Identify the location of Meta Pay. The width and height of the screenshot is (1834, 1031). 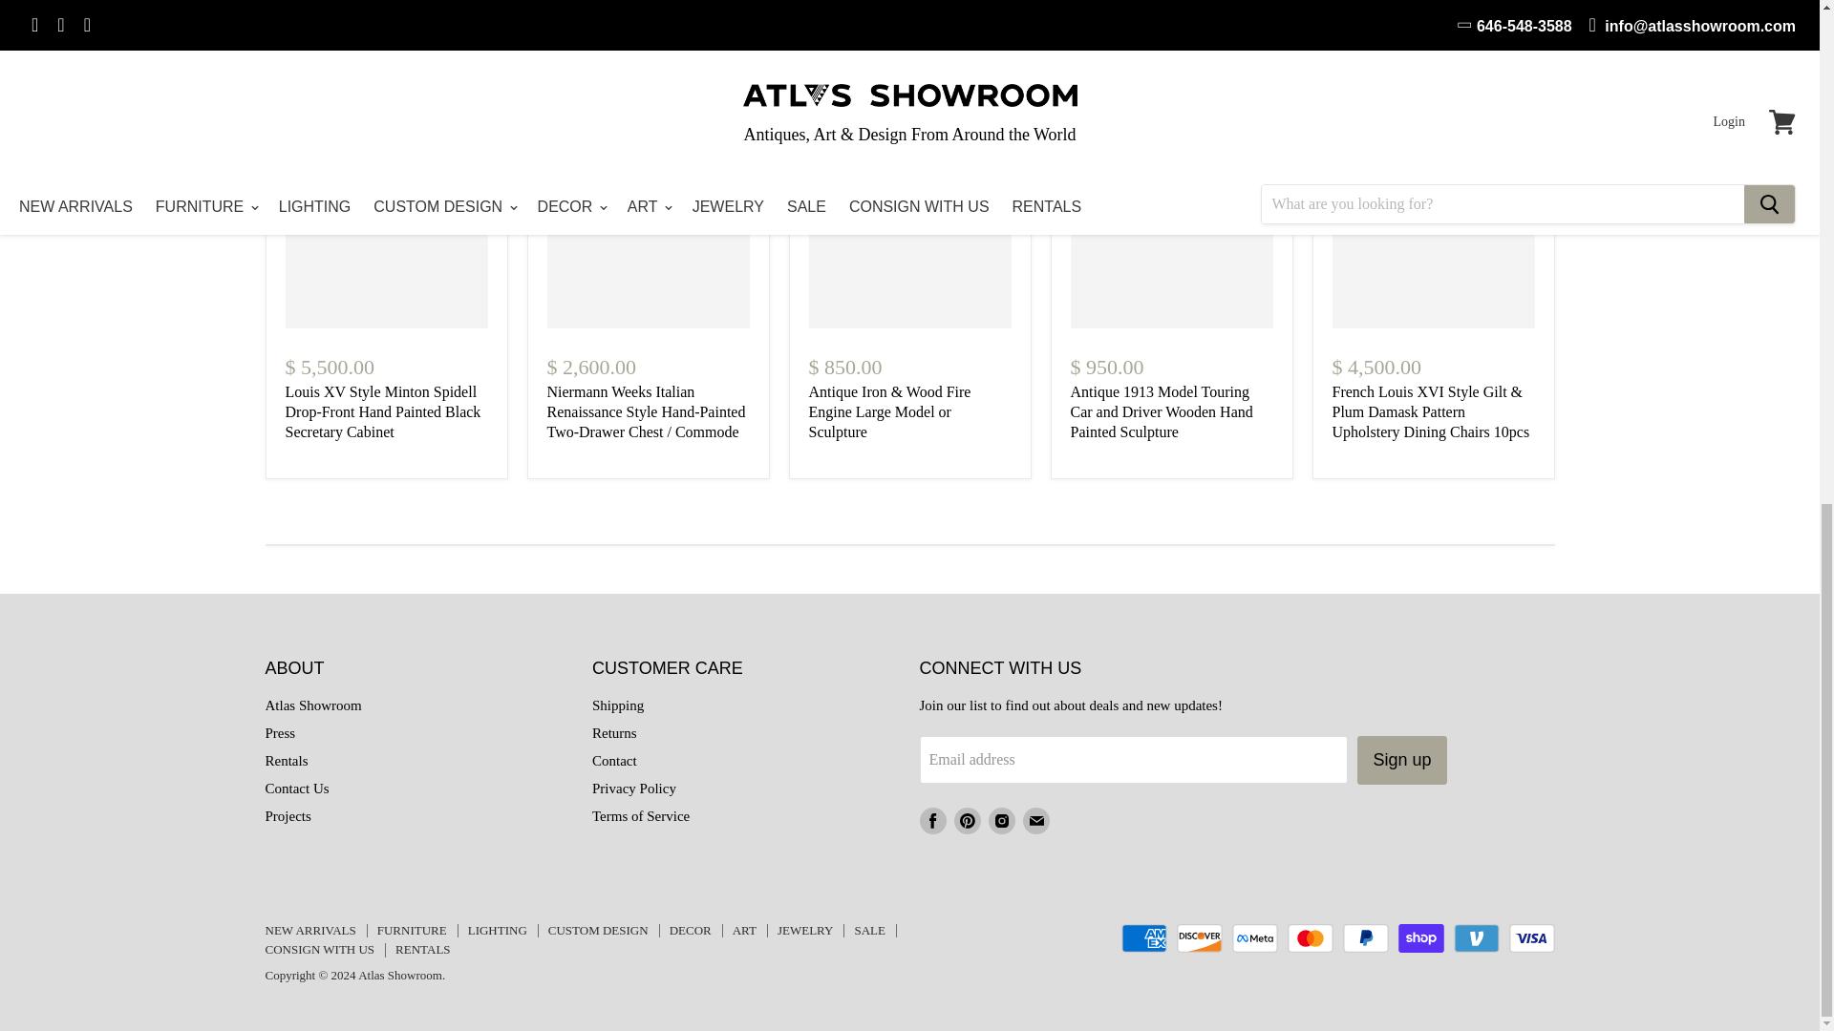
(1255, 937).